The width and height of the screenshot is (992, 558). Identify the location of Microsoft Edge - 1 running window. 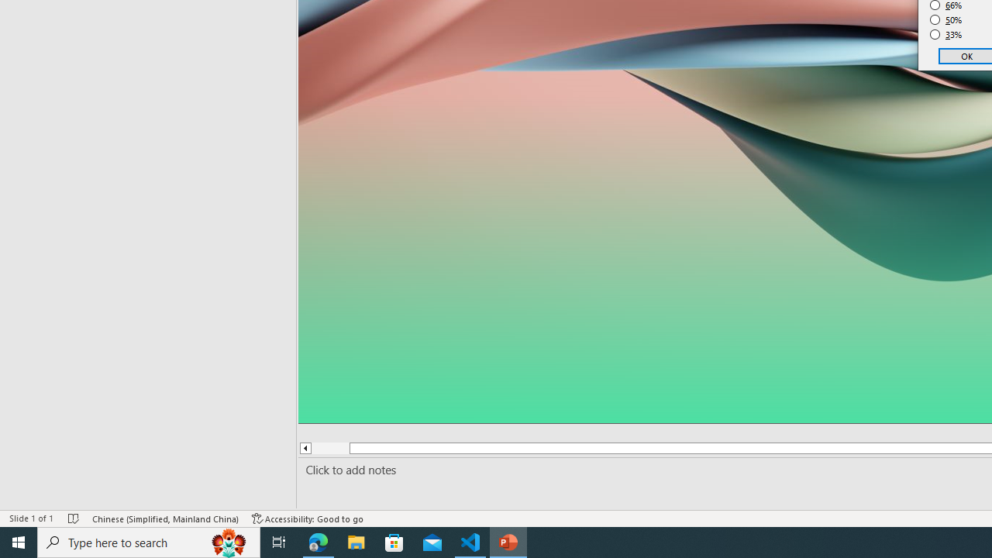
(319, 542).